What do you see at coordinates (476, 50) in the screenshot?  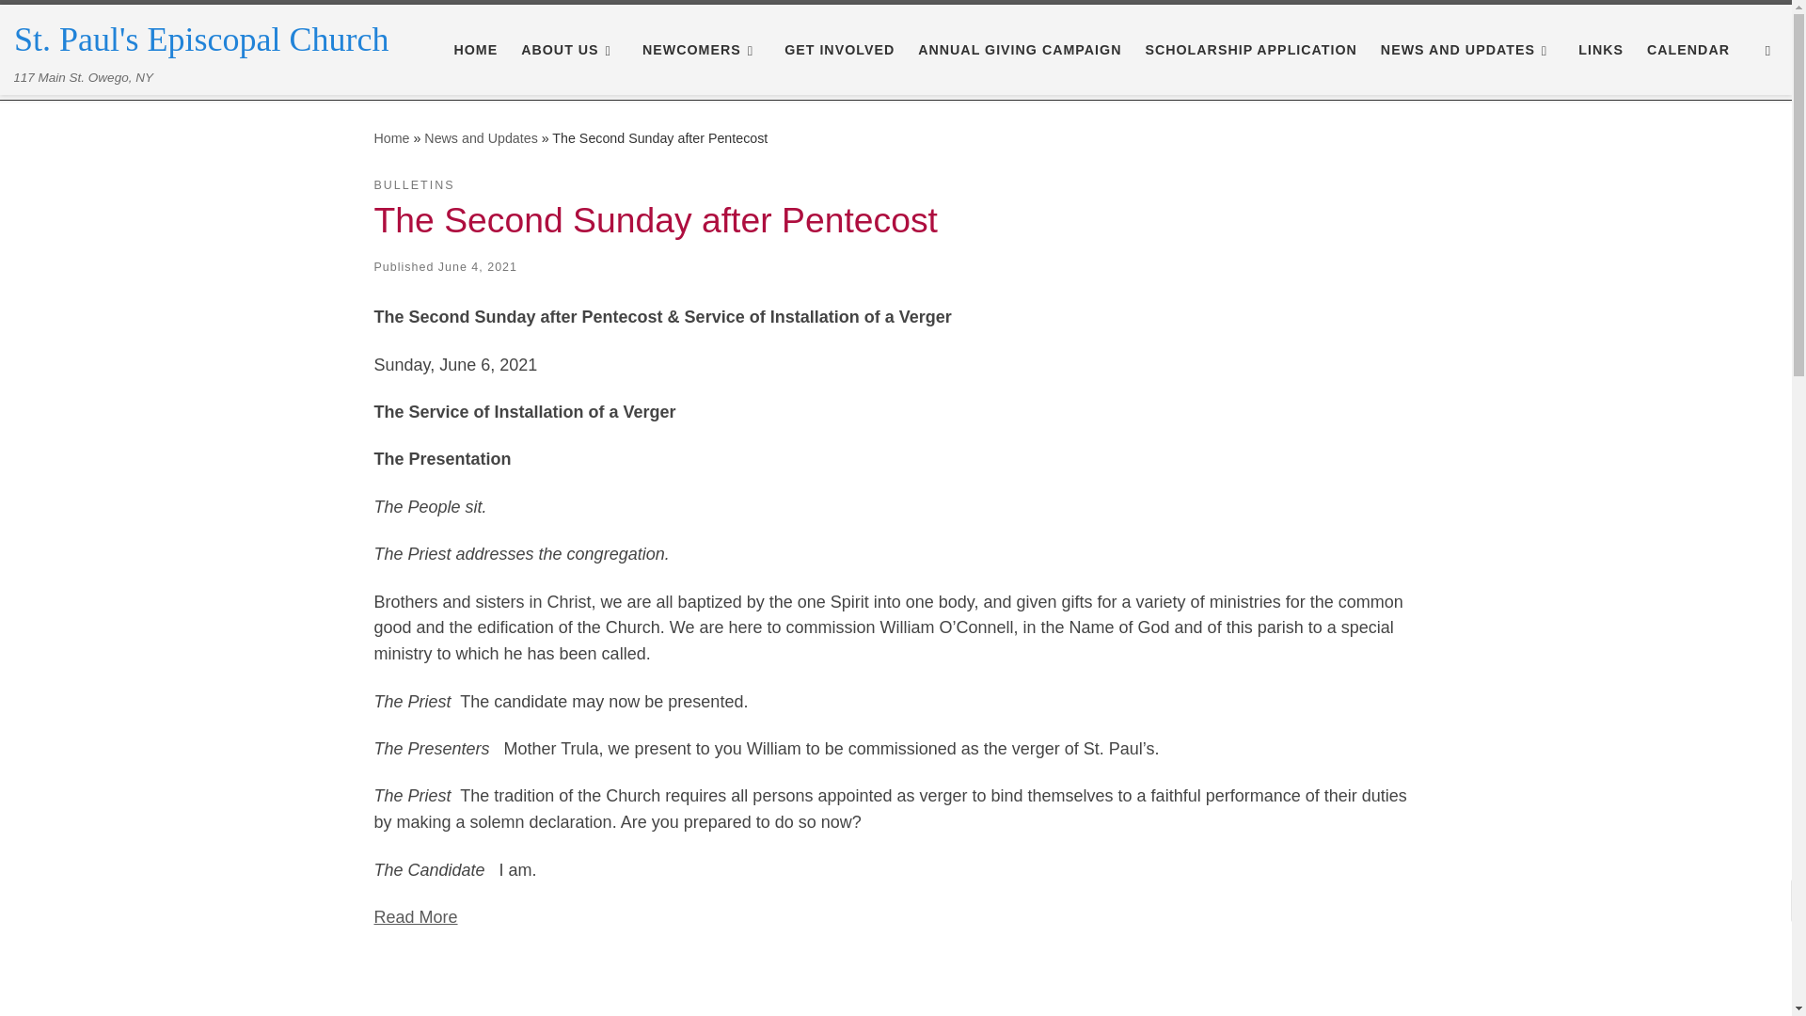 I see `HOME` at bounding box center [476, 50].